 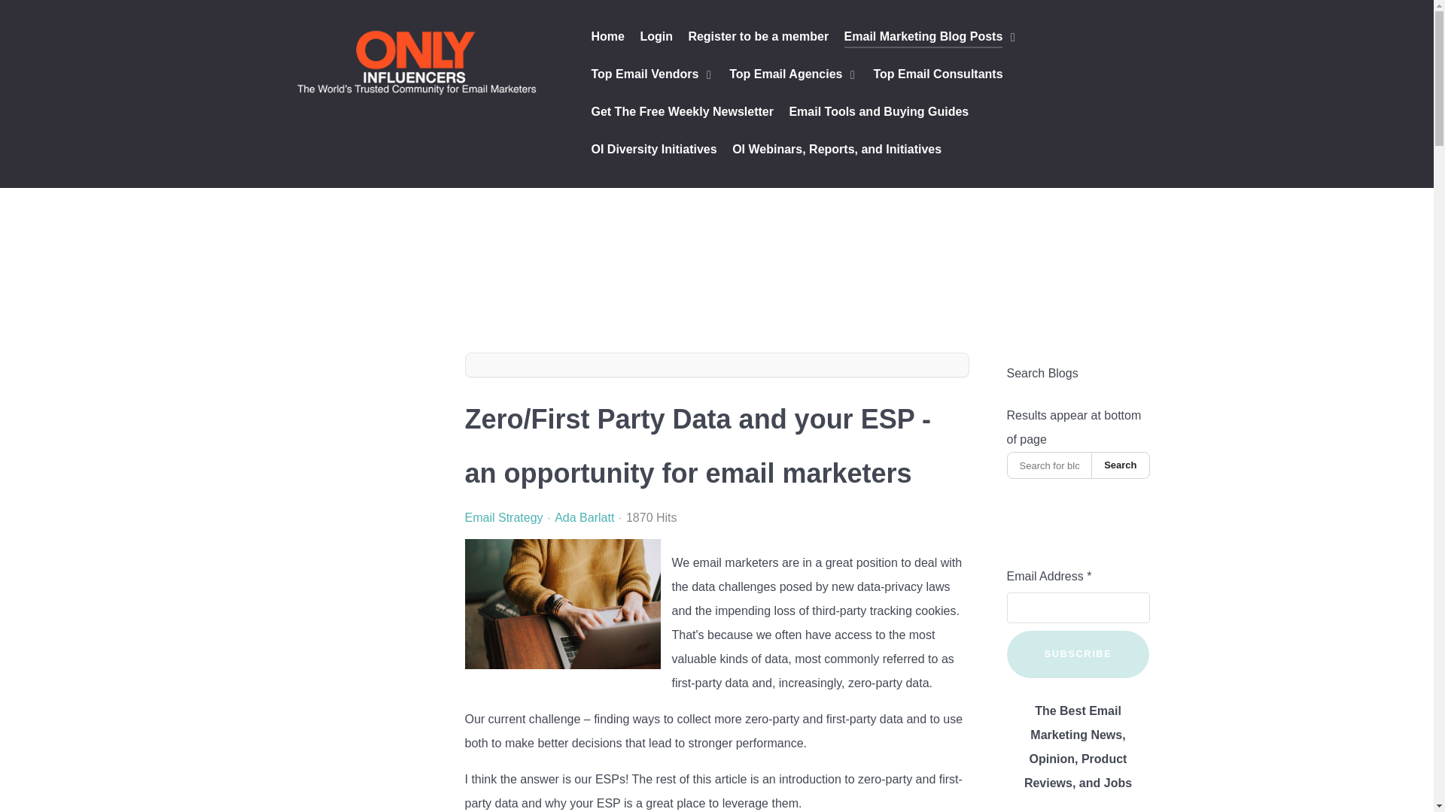 I want to click on christin-hume-Hcfwew744z4-unsplash-600, so click(x=563, y=604).